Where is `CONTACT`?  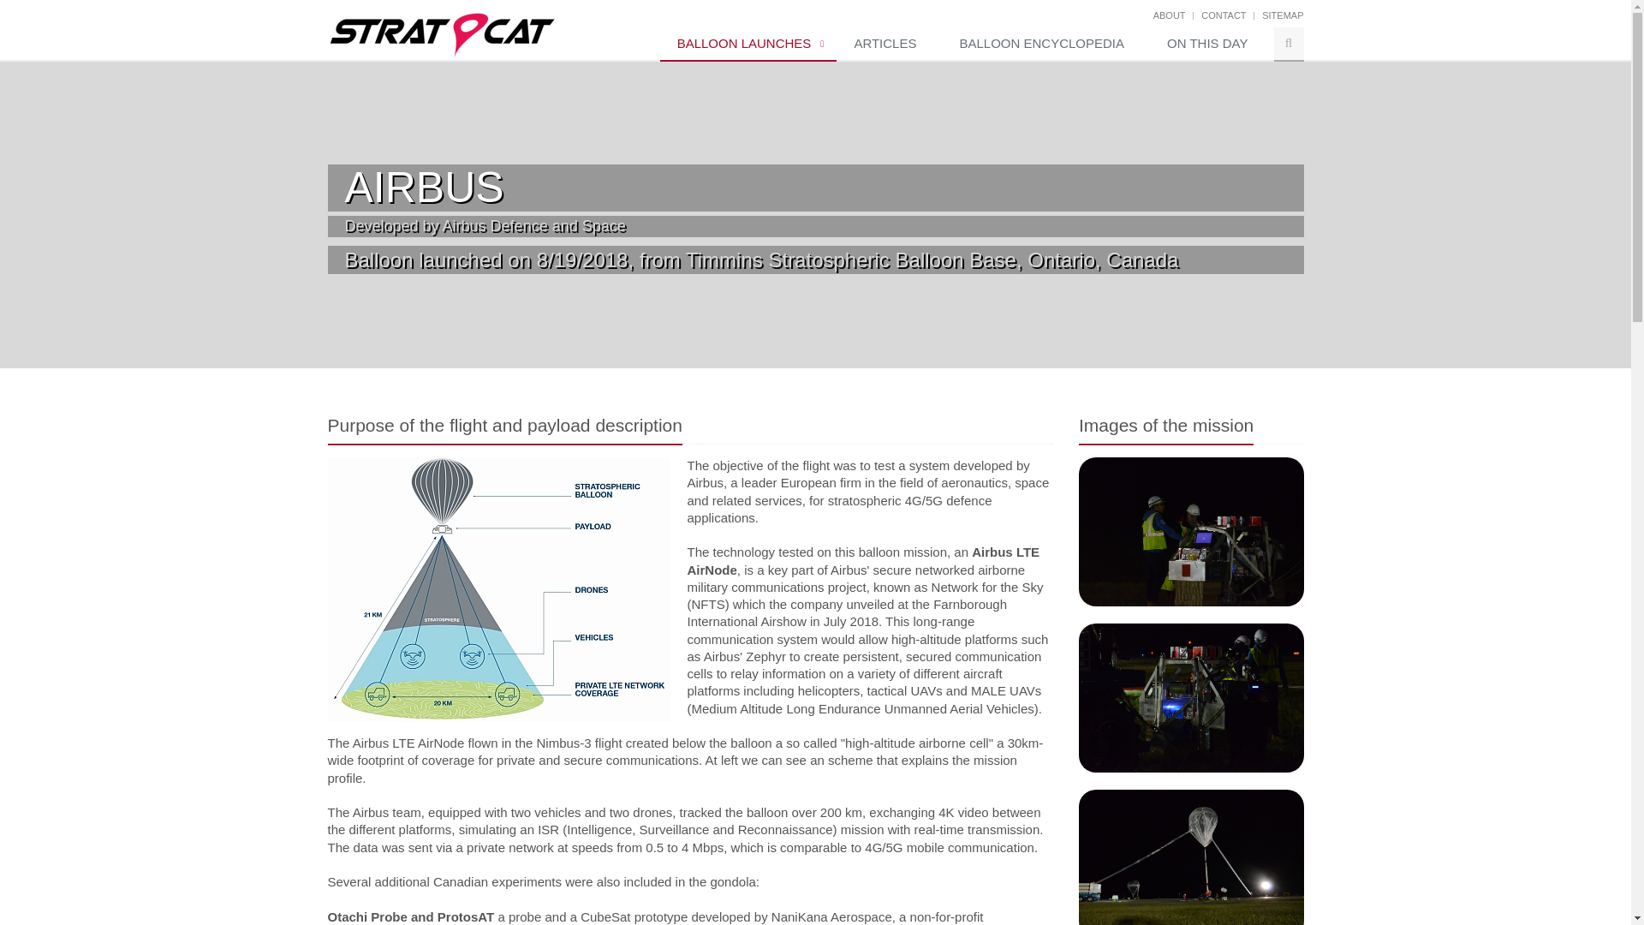
CONTACT is located at coordinates (1224, 15).